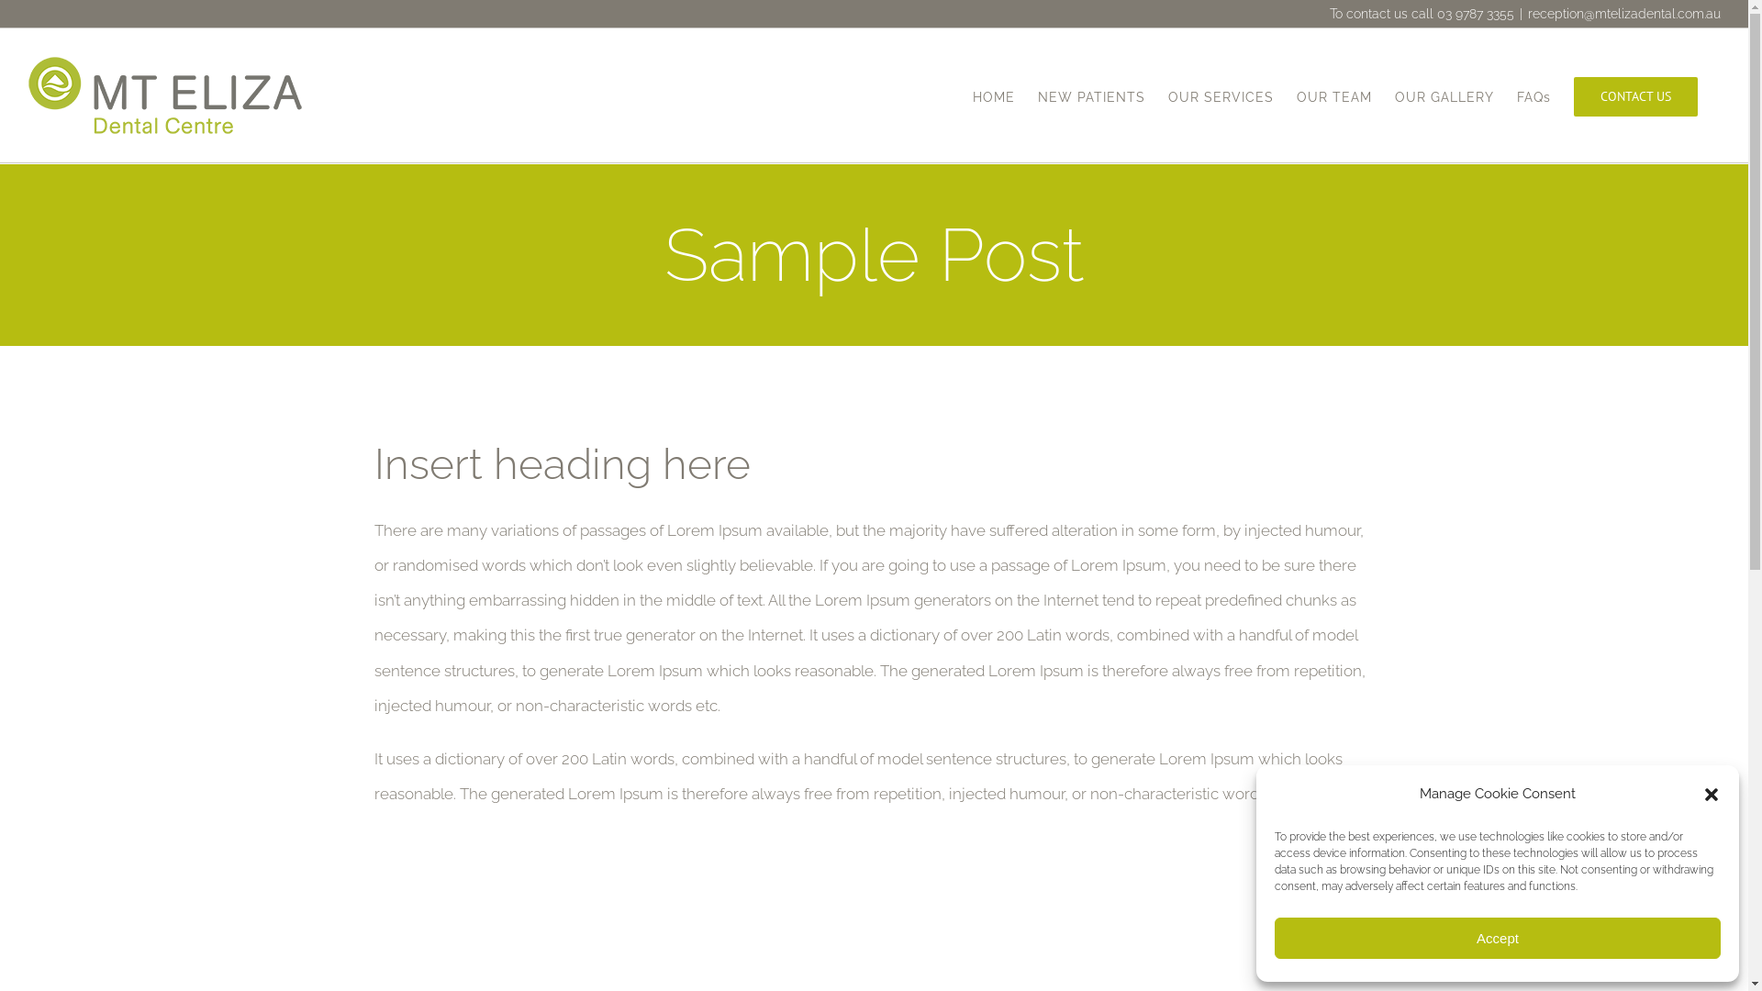 This screenshot has height=991, width=1762. I want to click on CONTACT US, so click(1635, 95).